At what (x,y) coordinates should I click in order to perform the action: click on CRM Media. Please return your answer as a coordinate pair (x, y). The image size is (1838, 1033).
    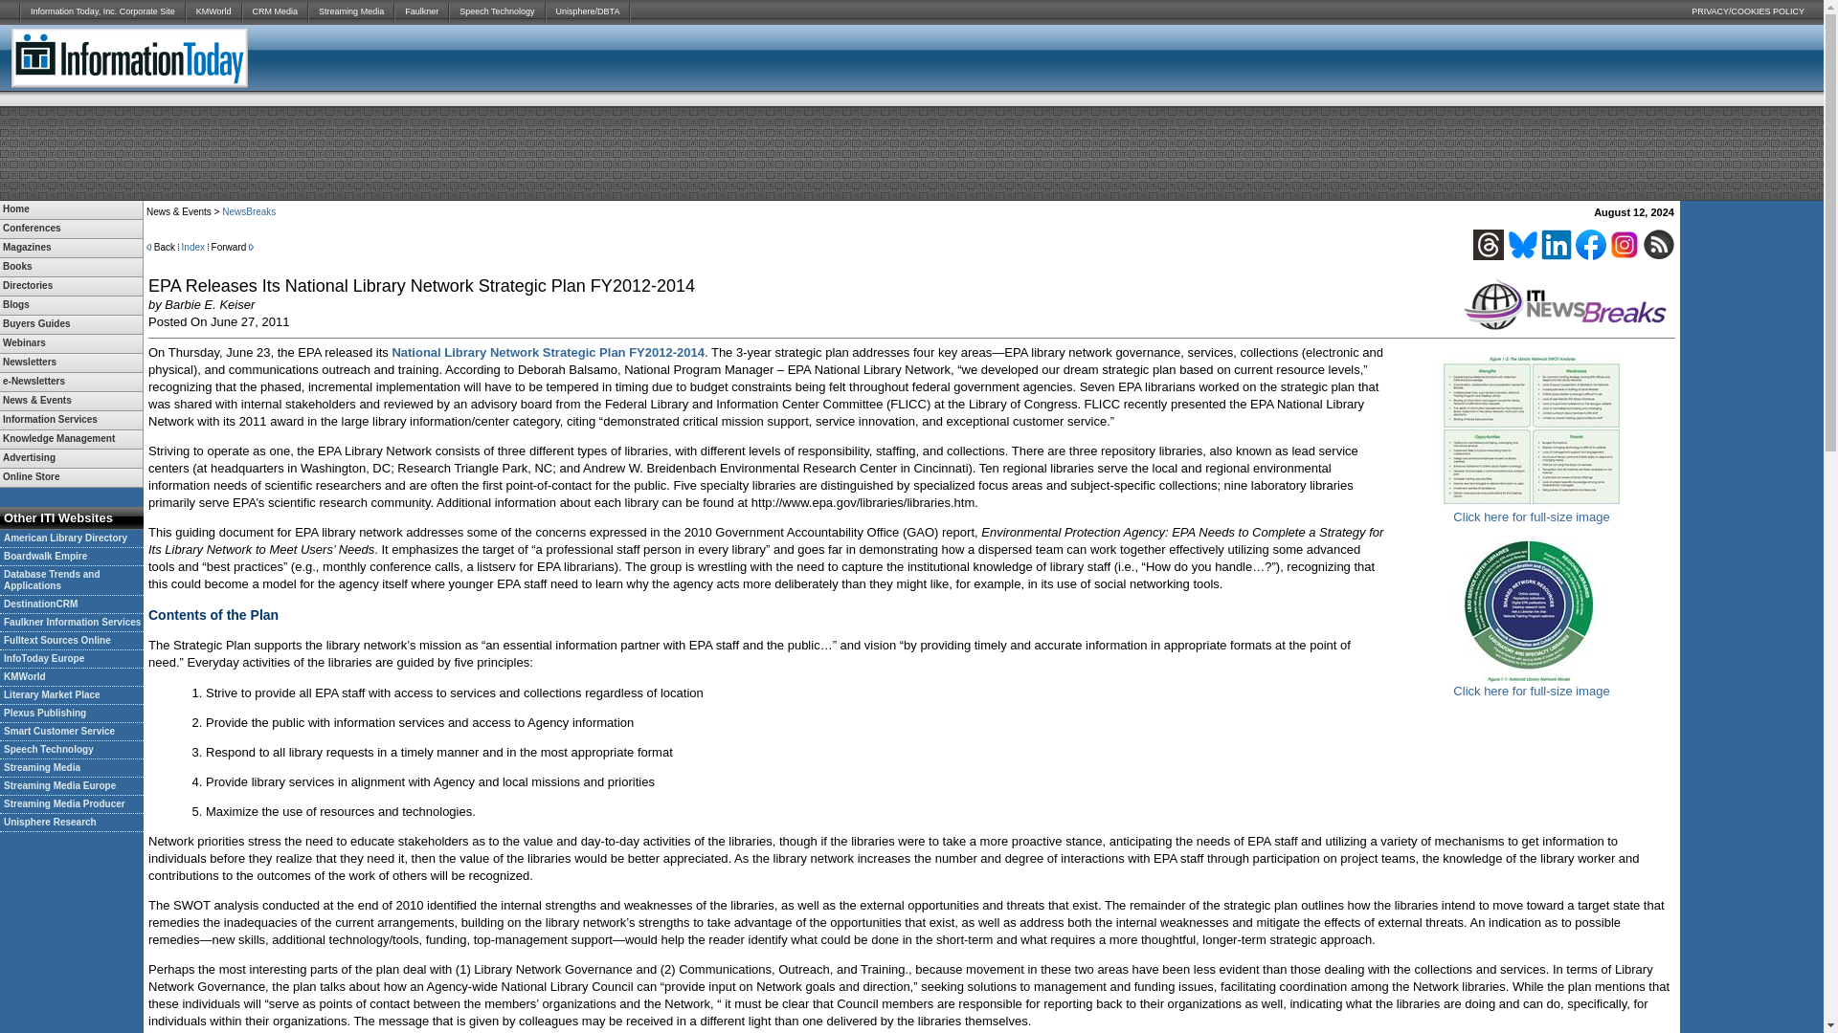
    Looking at the image, I should click on (276, 11).